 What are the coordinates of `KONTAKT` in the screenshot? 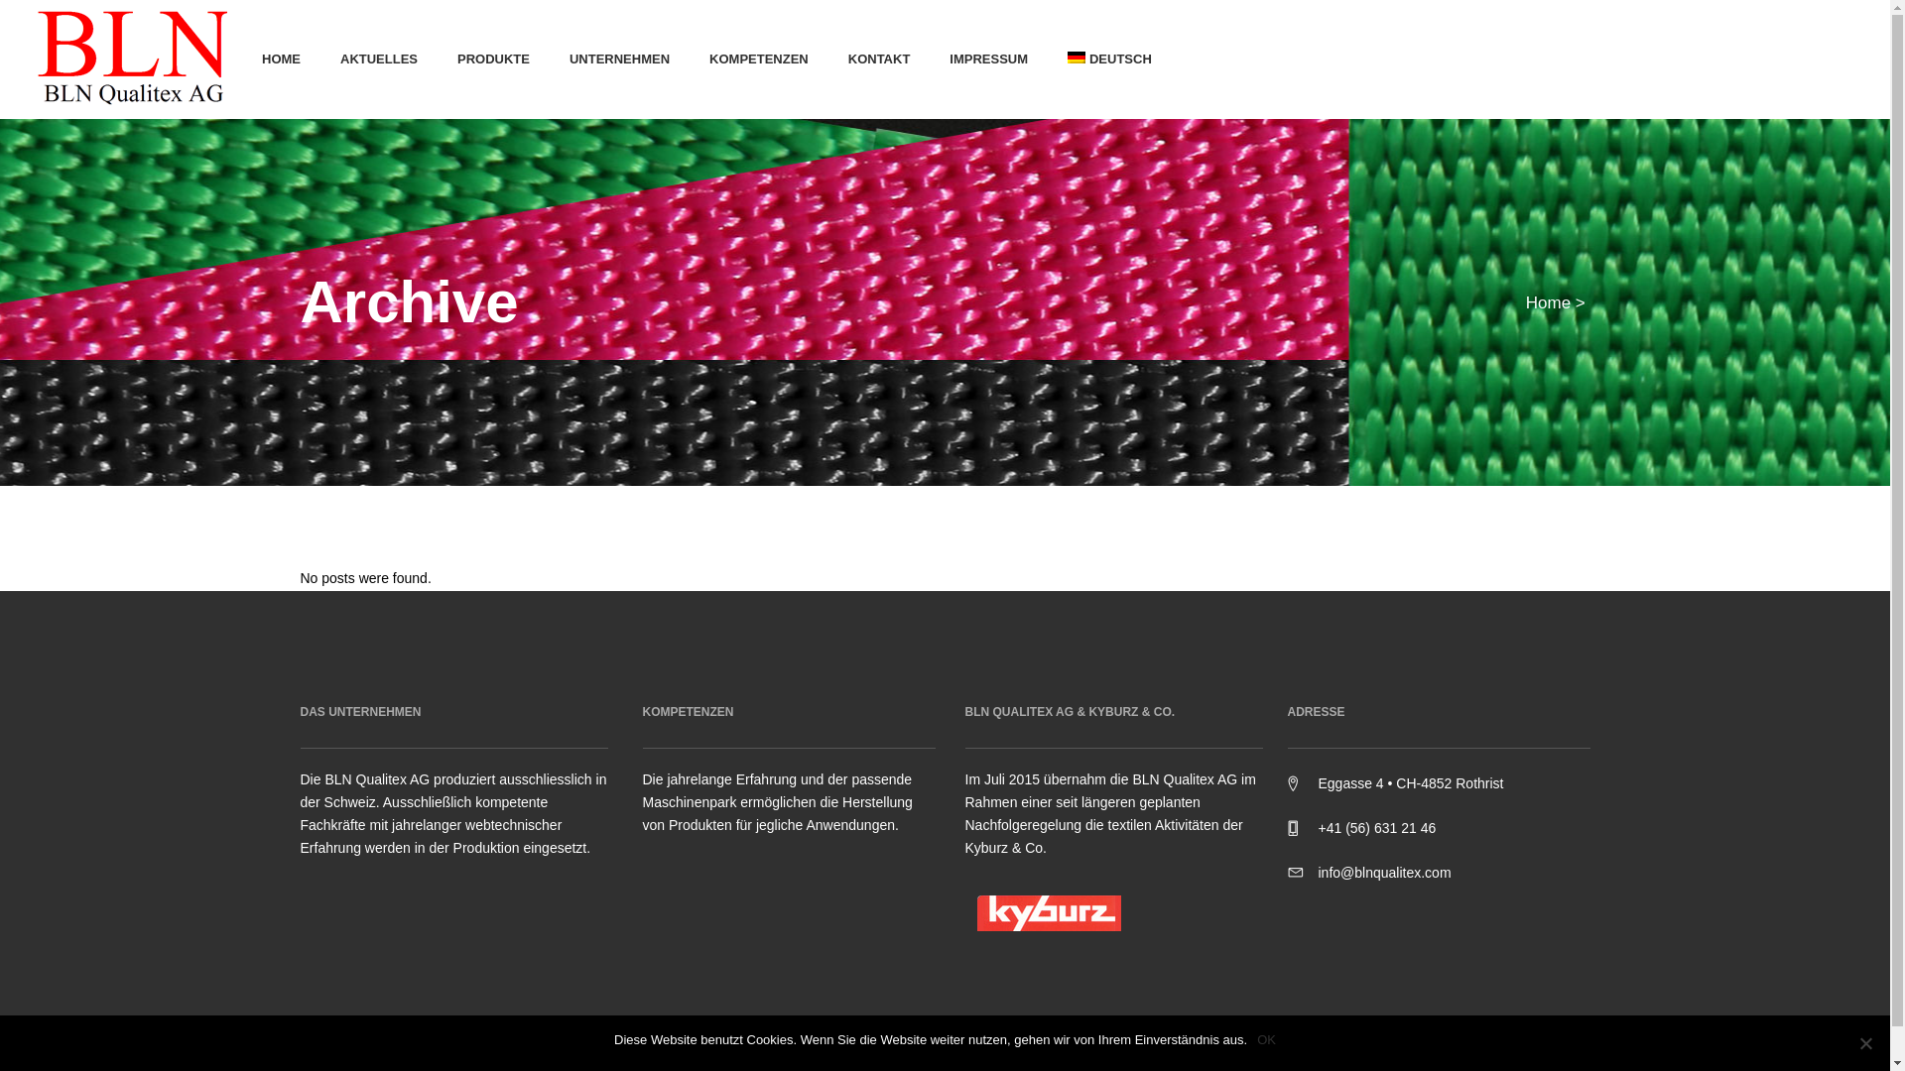 It's located at (879, 59).